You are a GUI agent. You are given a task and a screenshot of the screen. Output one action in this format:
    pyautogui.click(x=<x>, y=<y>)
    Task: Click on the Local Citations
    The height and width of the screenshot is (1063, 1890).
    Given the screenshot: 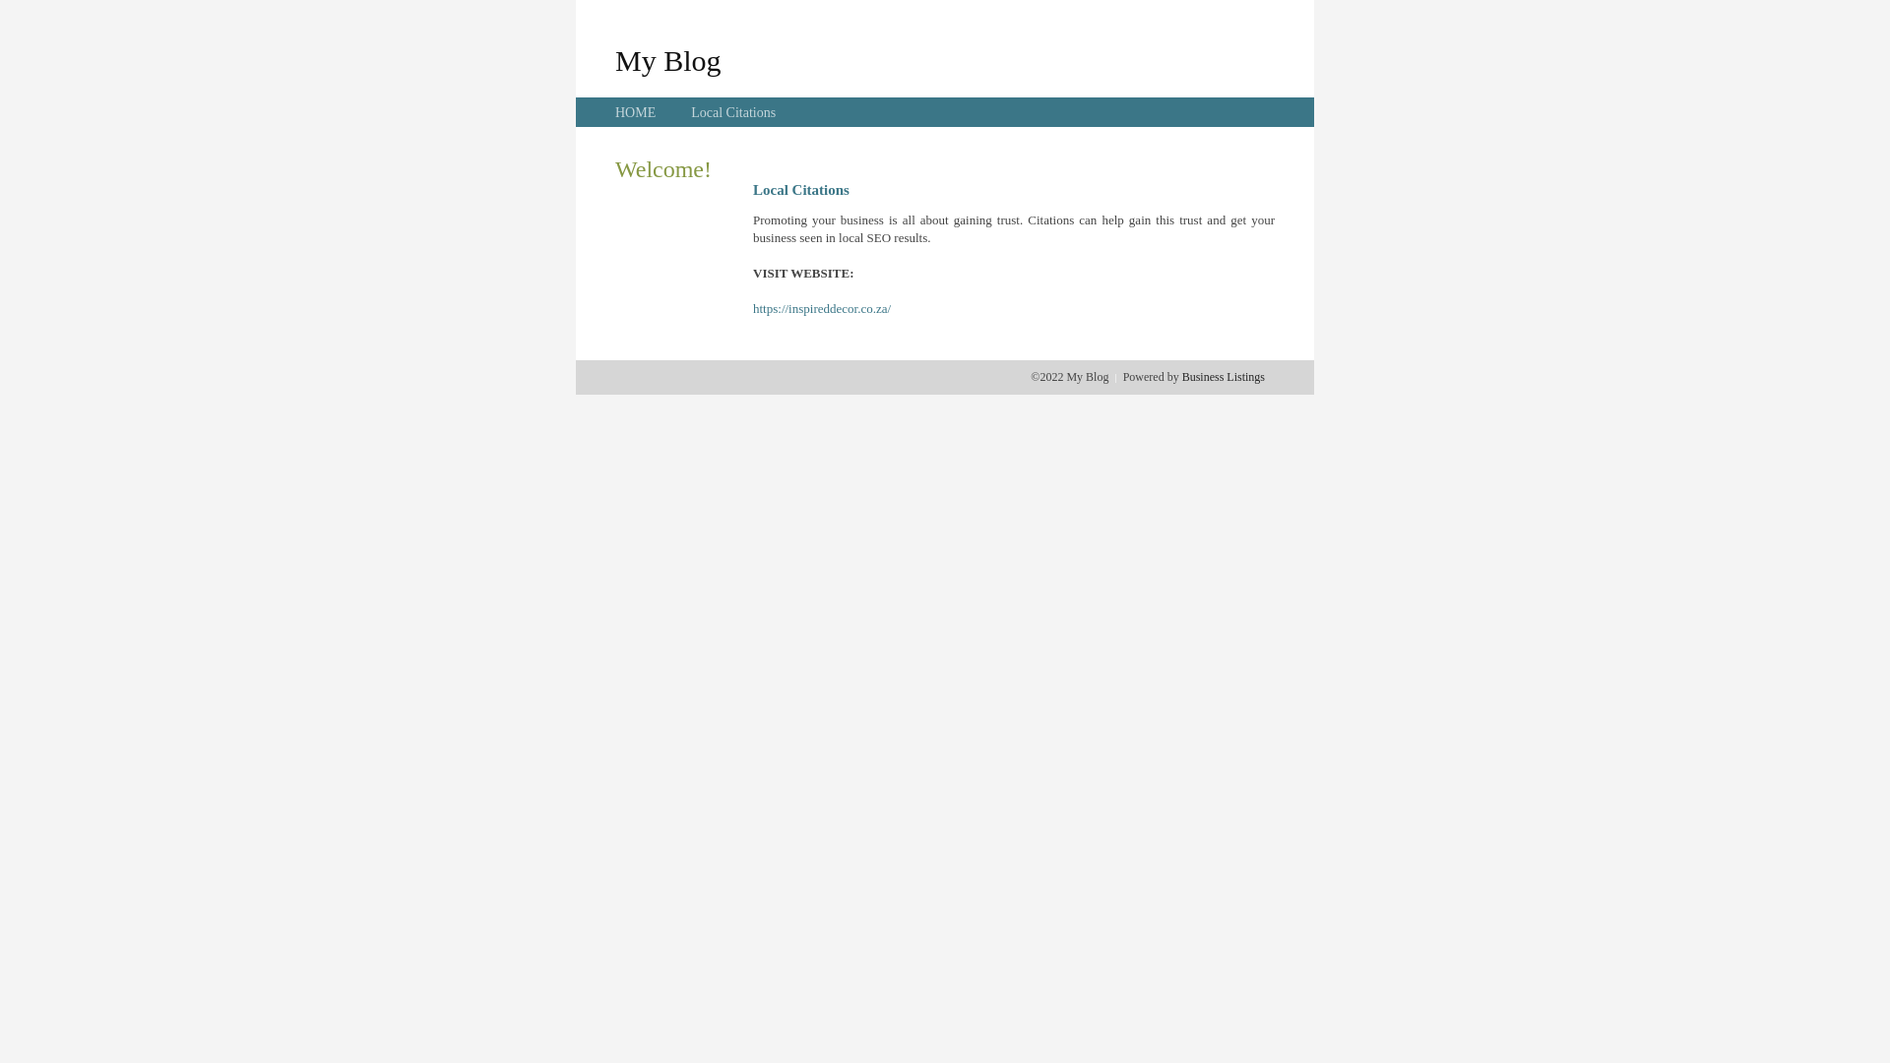 What is the action you would take?
    pyautogui.click(x=733, y=112)
    